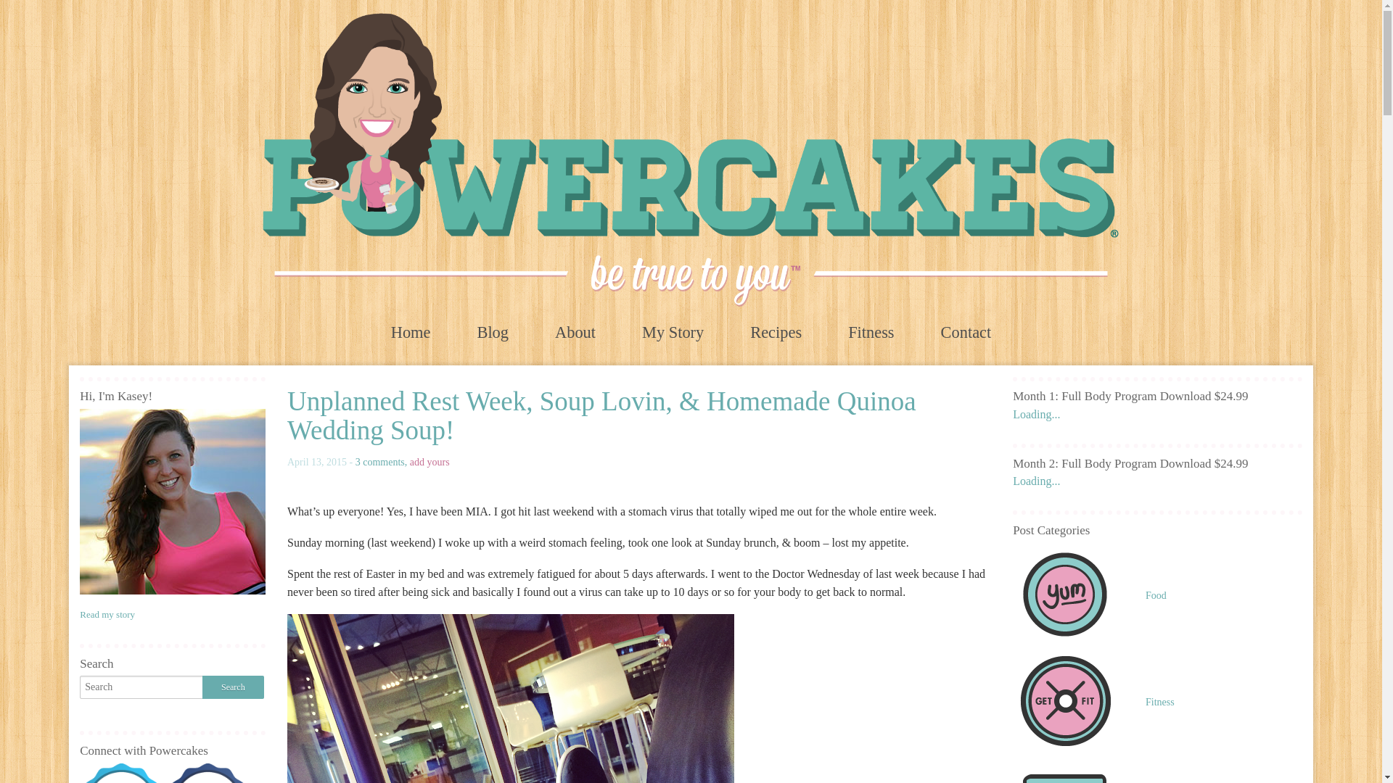 Image resolution: width=1393 pixels, height=783 pixels. What do you see at coordinates (107, 615) in the screenshot?
I see `Read my story` at bounding box center [107, 615].